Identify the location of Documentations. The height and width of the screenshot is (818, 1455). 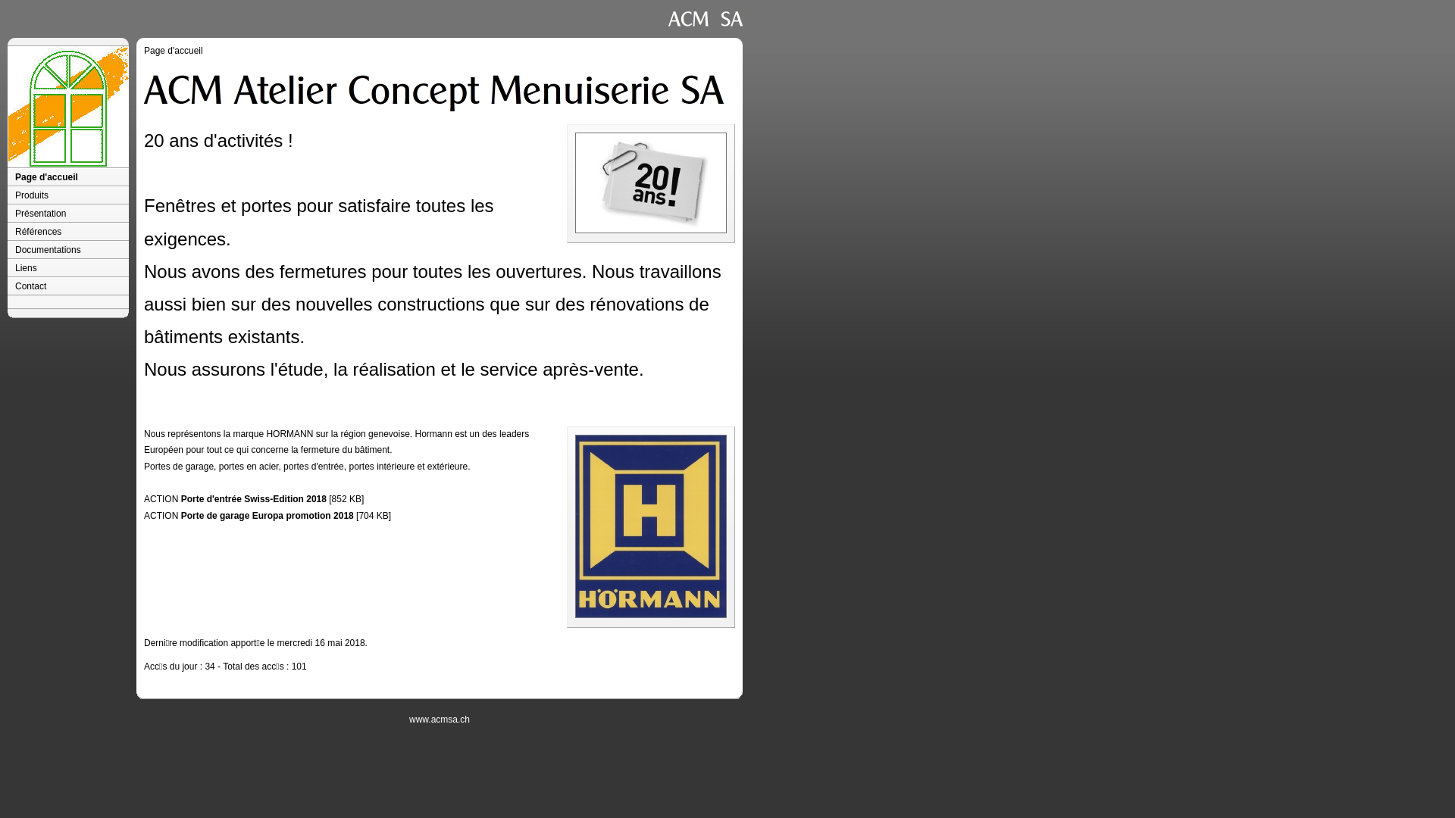
(68, 250).